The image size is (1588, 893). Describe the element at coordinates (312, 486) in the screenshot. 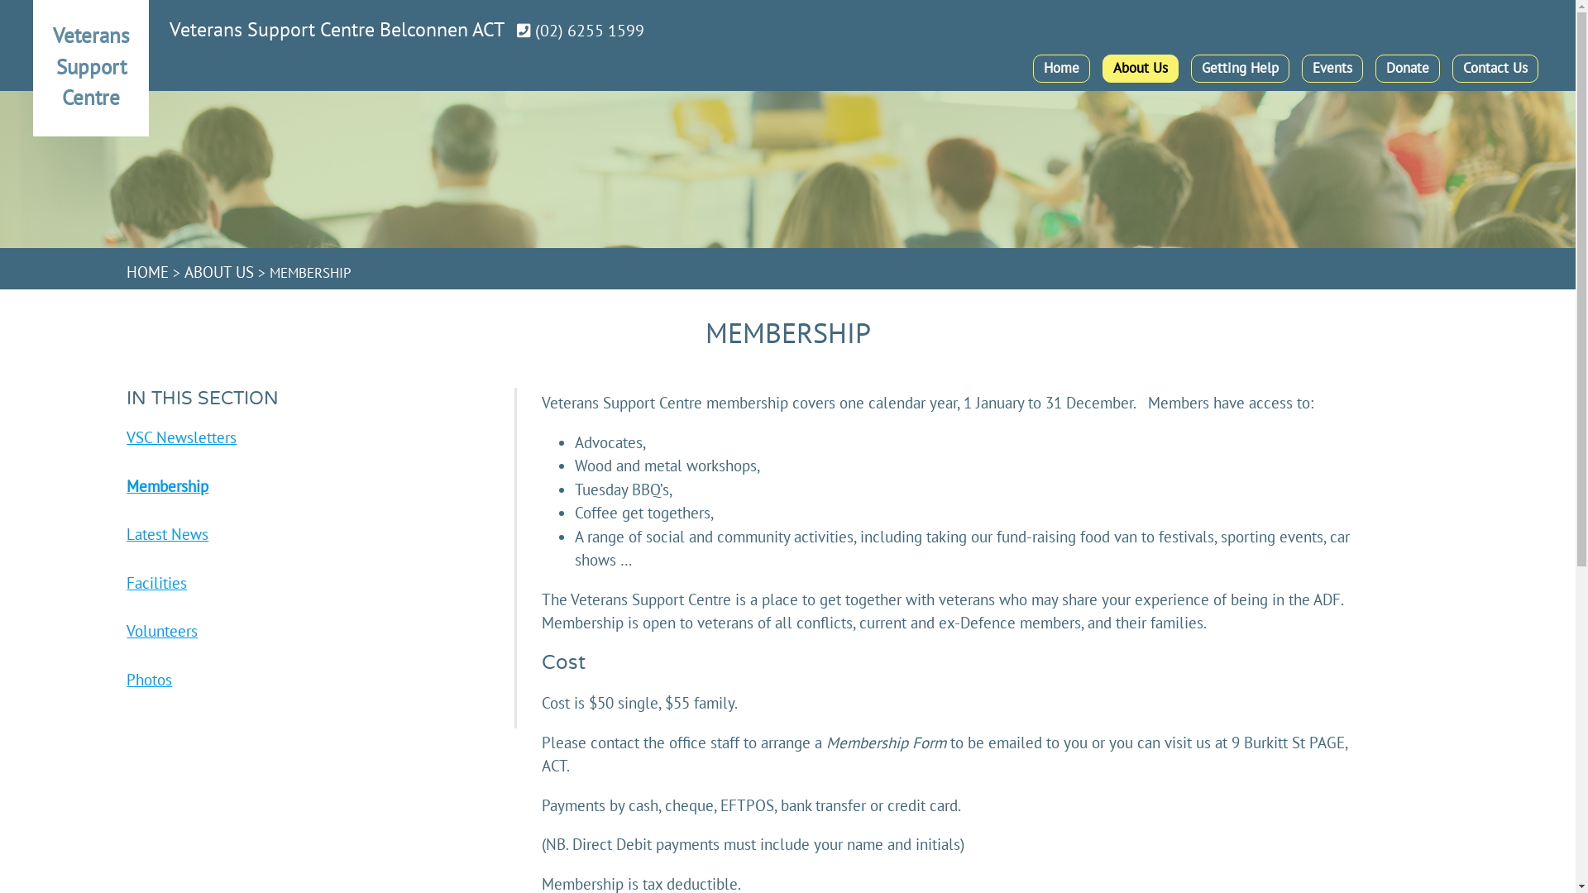

I see `Membership` at that location.